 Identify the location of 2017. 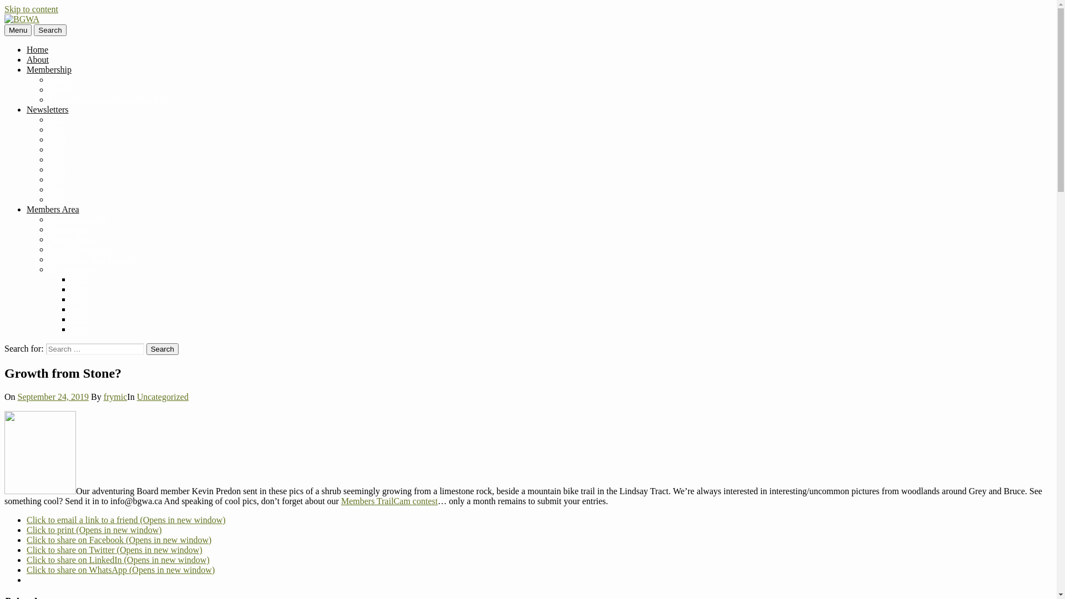
(80, 309).